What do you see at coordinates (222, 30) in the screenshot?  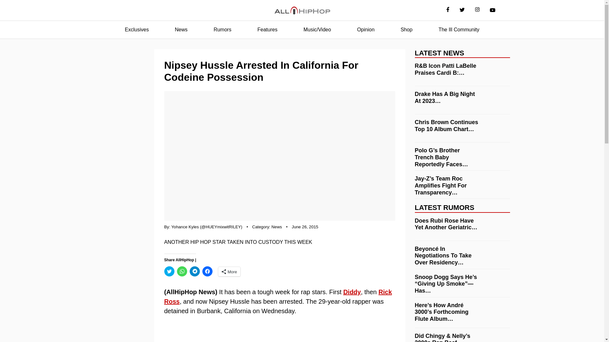 I see `Rumors` at bounding box center [222, 30].